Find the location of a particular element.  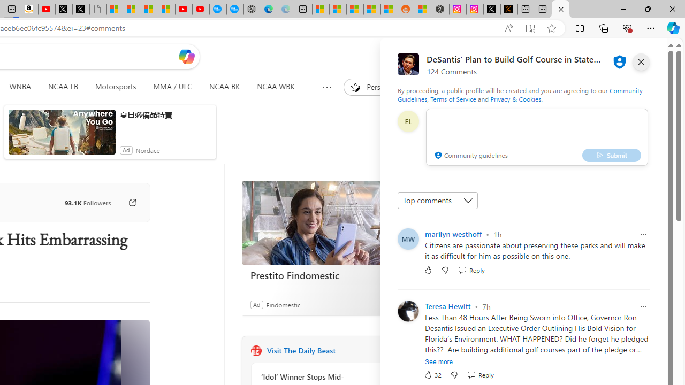

X is located at coordinates (81, 10).